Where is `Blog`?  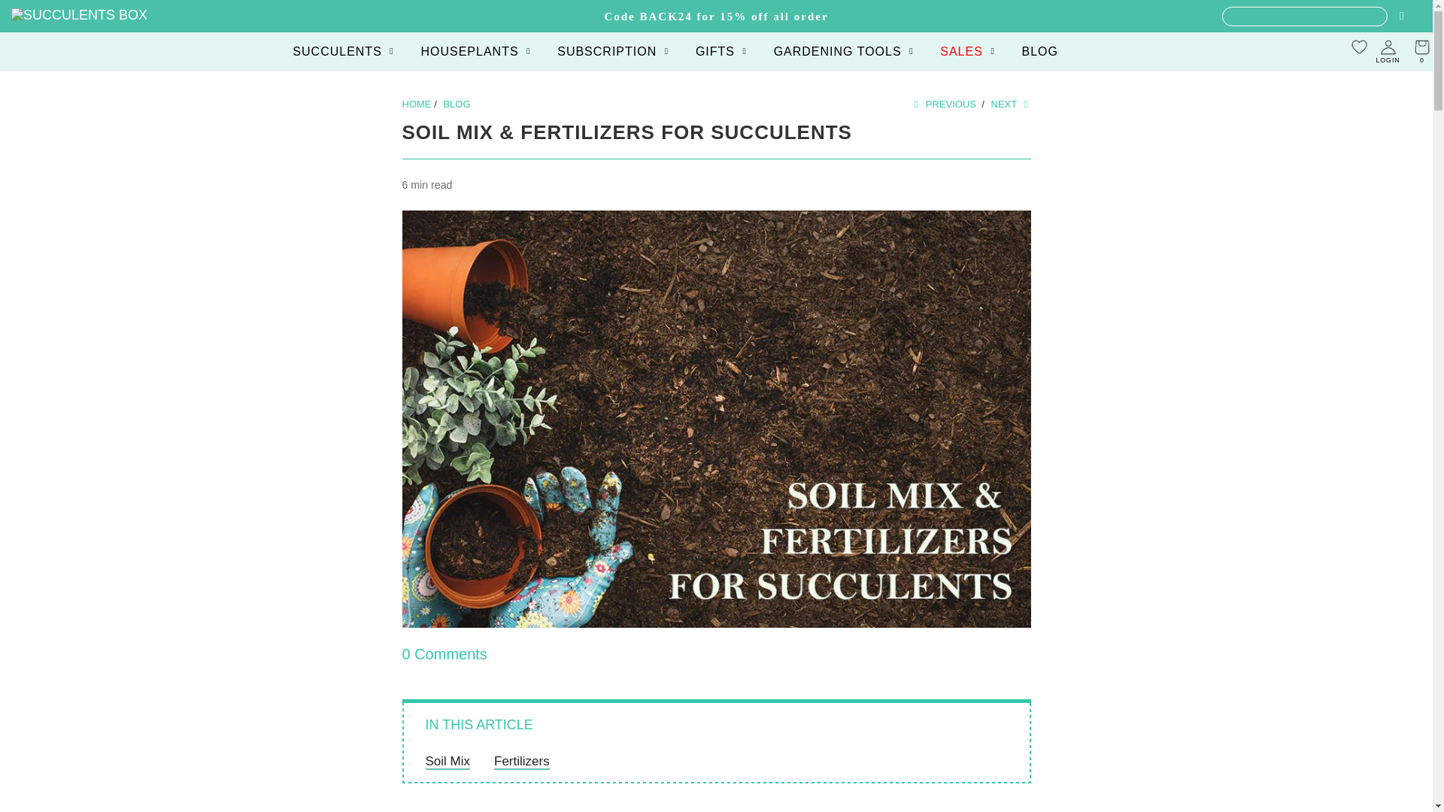
Blog is located at coordinates (457, 104).